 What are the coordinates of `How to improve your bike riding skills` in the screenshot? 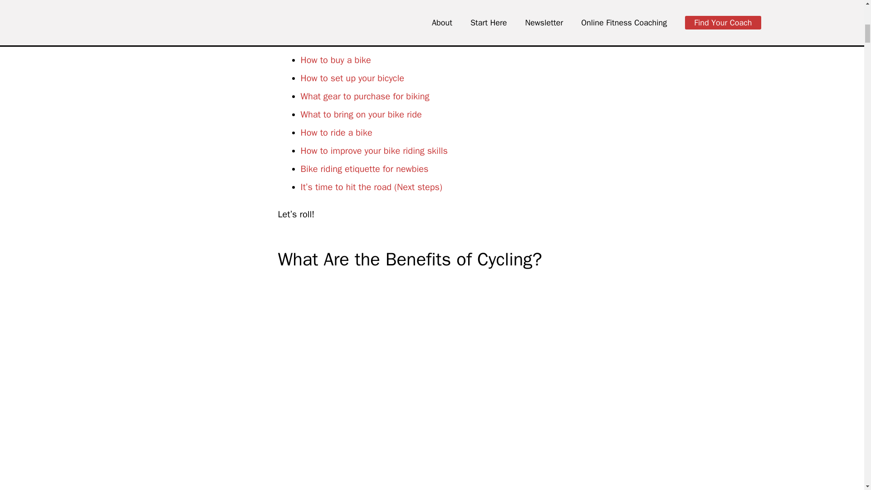 It's located at (374, 151).